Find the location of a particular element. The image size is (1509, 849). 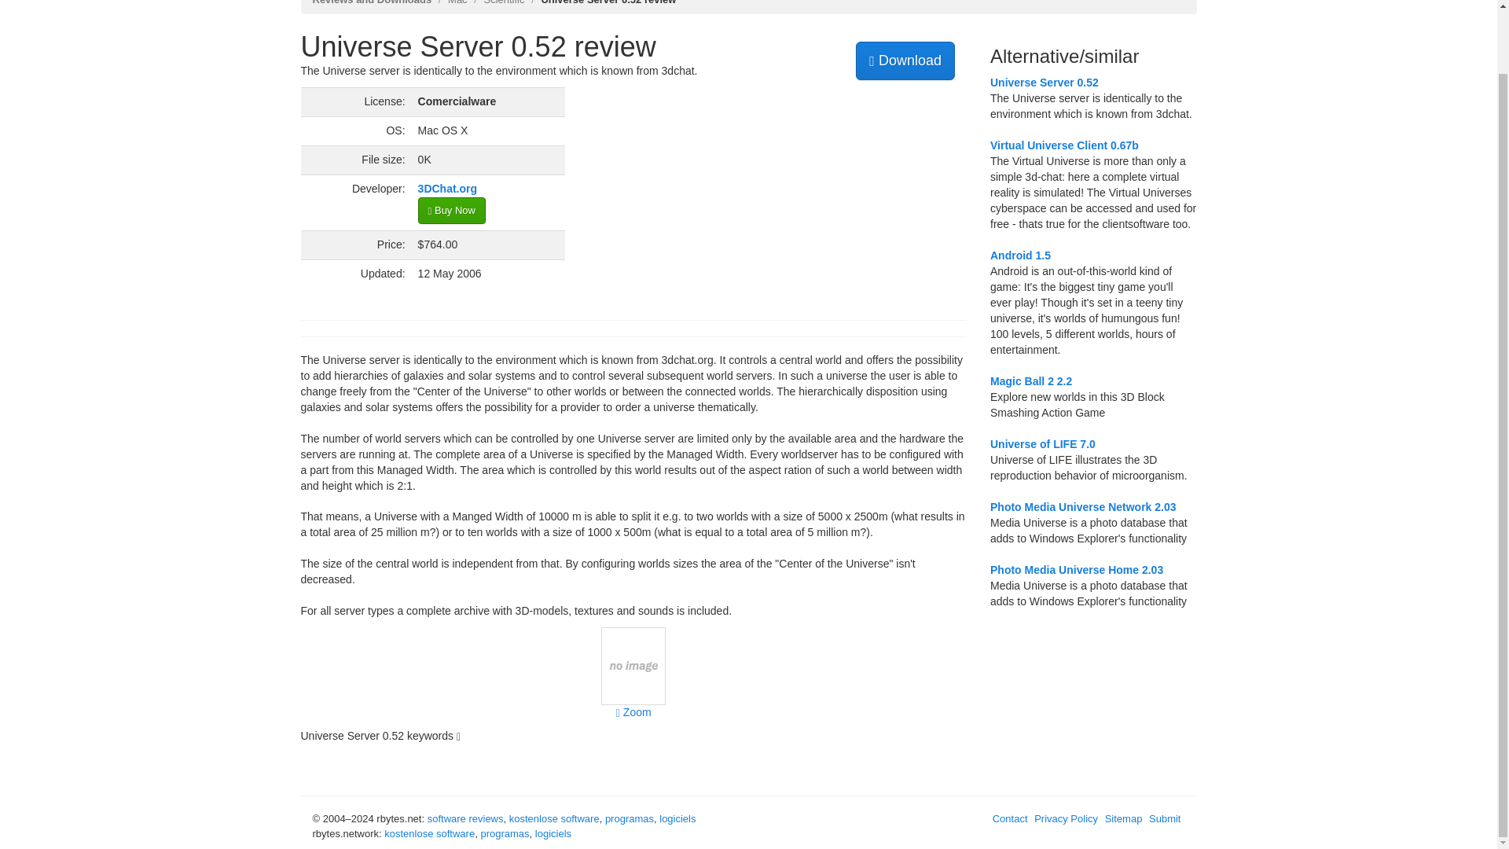

Universe of LIFE 7.0 is located at coordinates (1042, 444).